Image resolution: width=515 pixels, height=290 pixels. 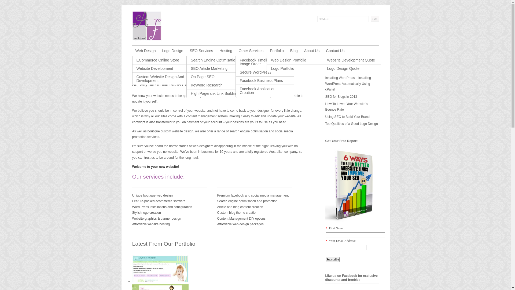 What do you see at coordinates (277, 51) in the screenshot?
I see `Portfolio` at bounding box center [277, 51].